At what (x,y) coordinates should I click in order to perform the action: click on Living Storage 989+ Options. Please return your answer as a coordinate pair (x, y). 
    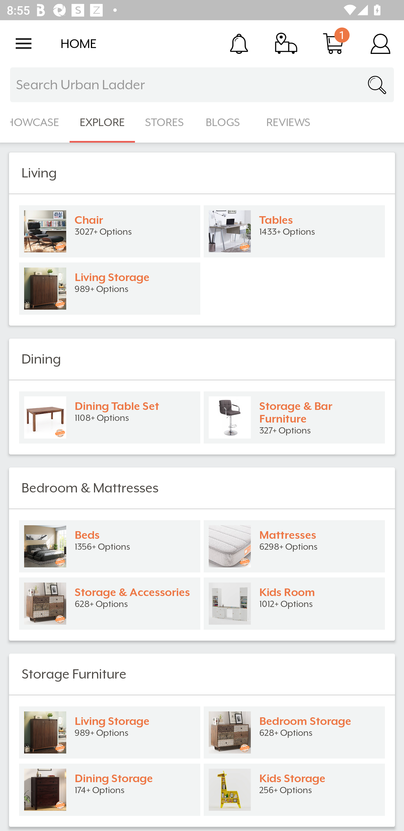
    Looking at the image, I should click on (109, 289).